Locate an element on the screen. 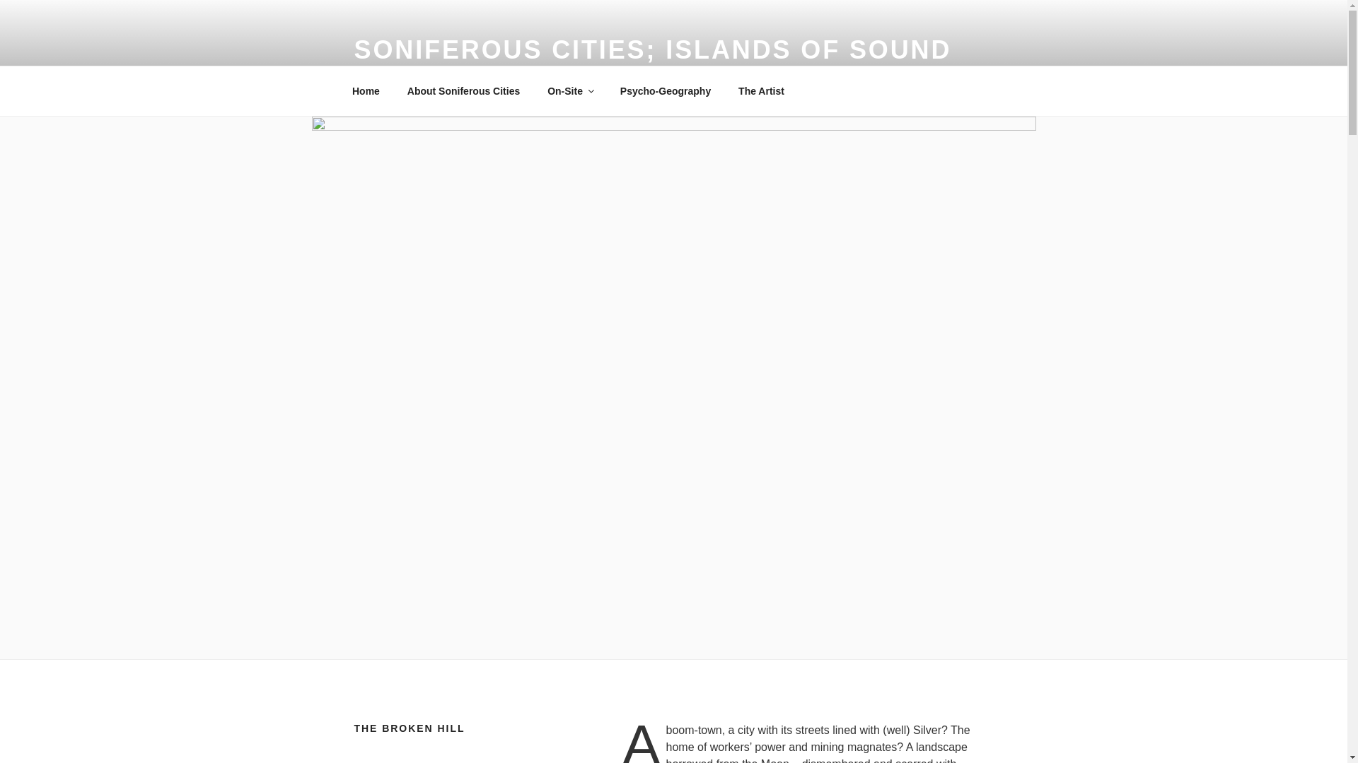 Image resolution: width=1358 pixels, height=763 pixels. On-Site is located at coordinates (570, 90).